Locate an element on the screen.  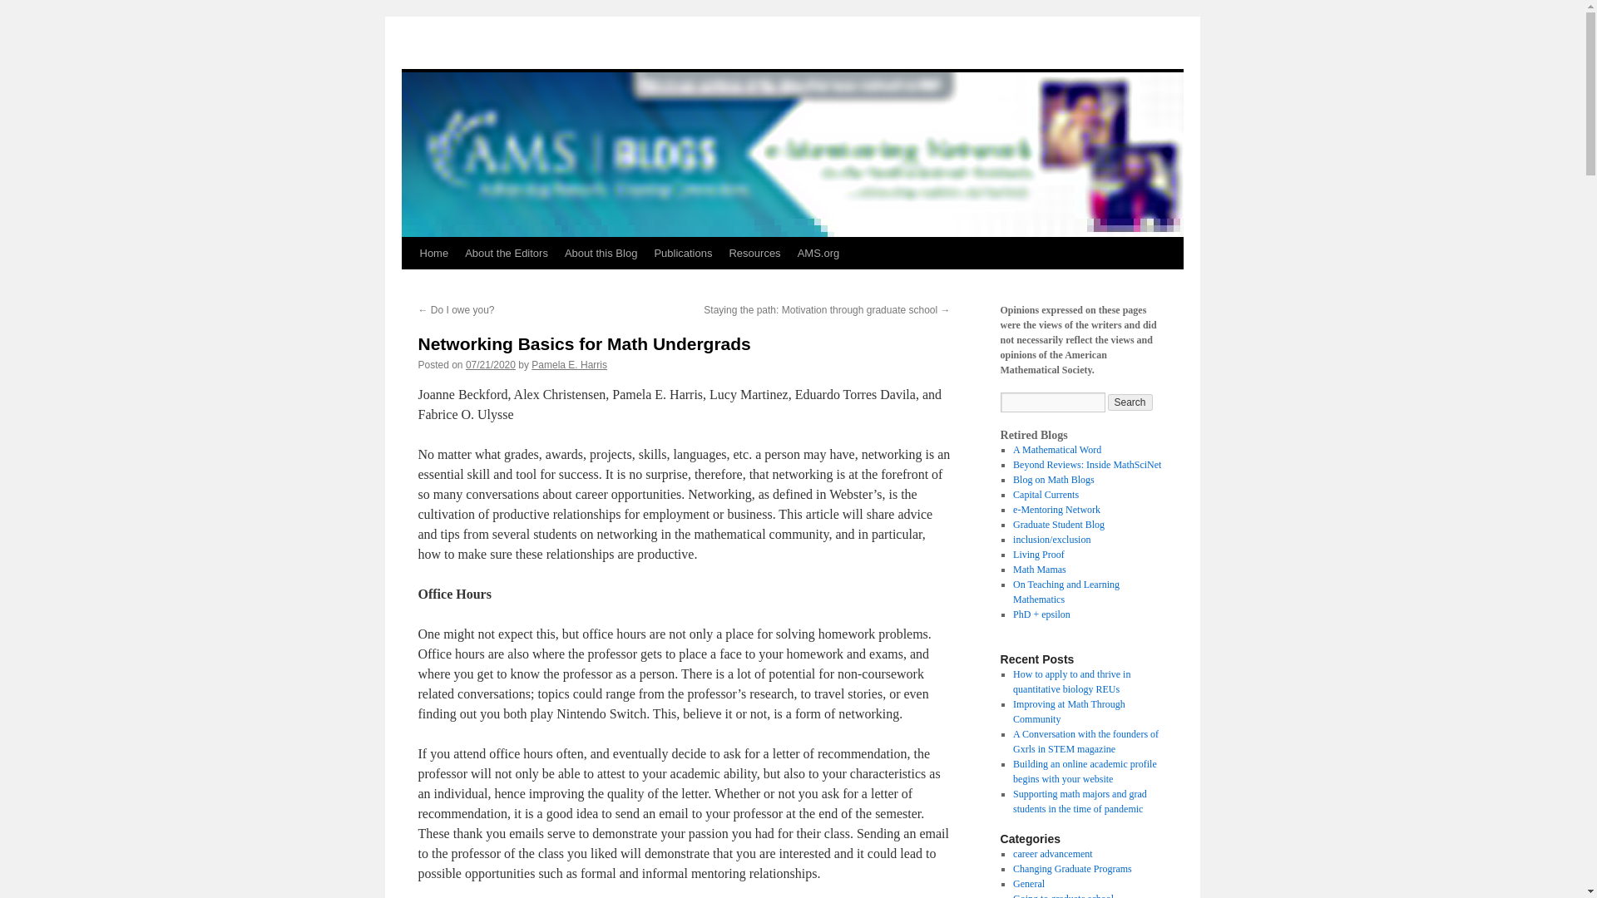
Home is located at coordinates (433, 254).